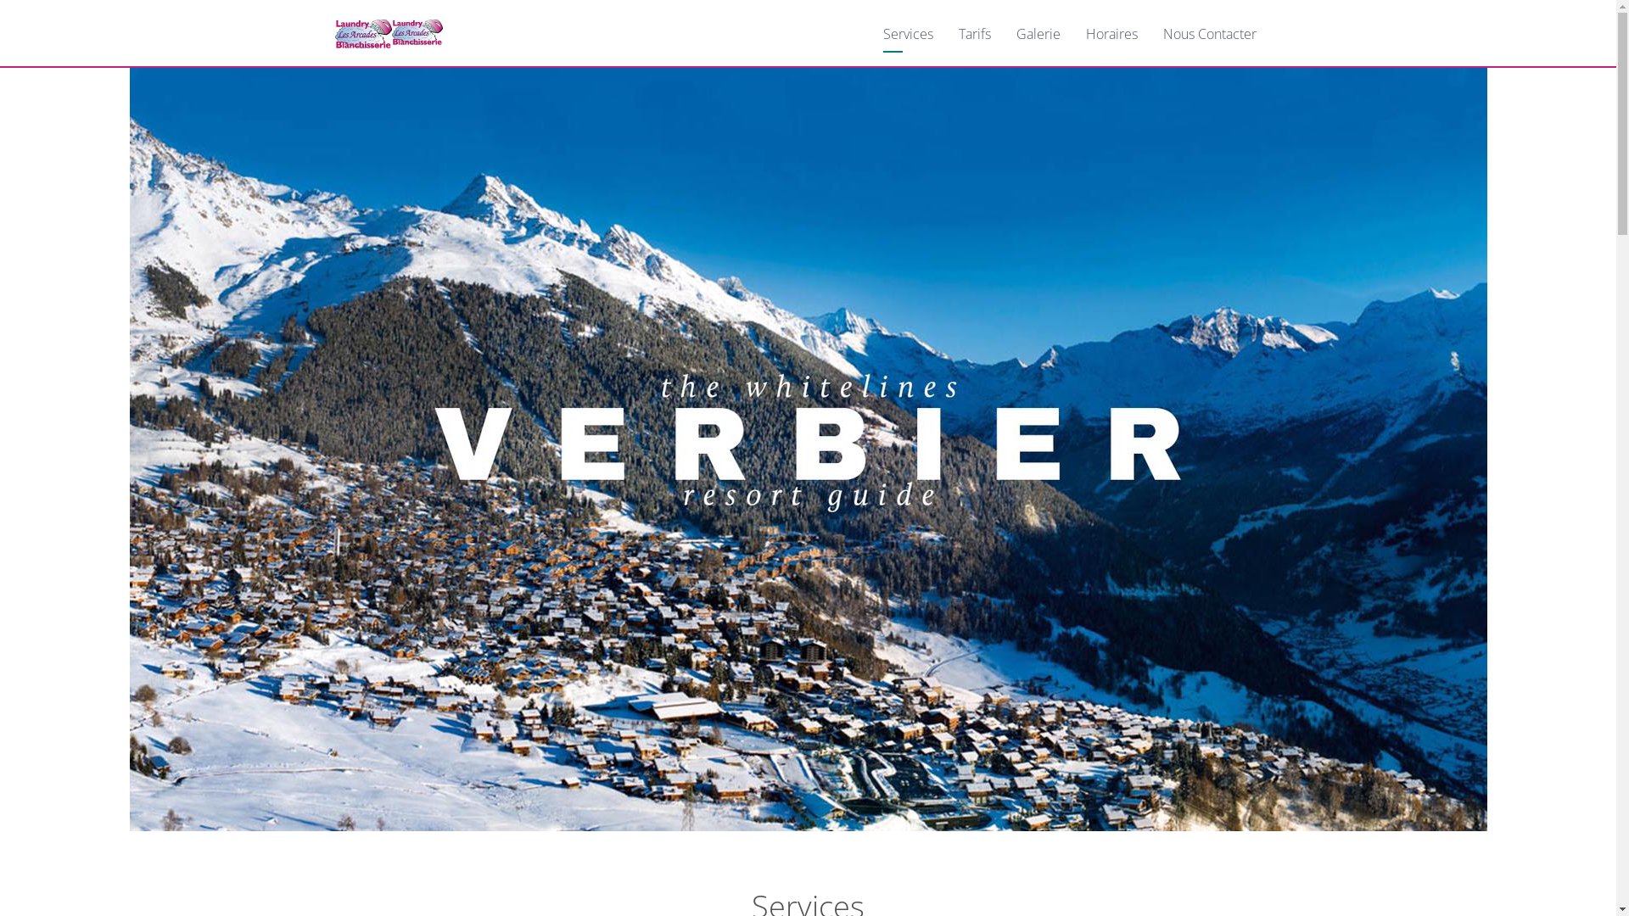  I want to click on Services, so click(908, 34).